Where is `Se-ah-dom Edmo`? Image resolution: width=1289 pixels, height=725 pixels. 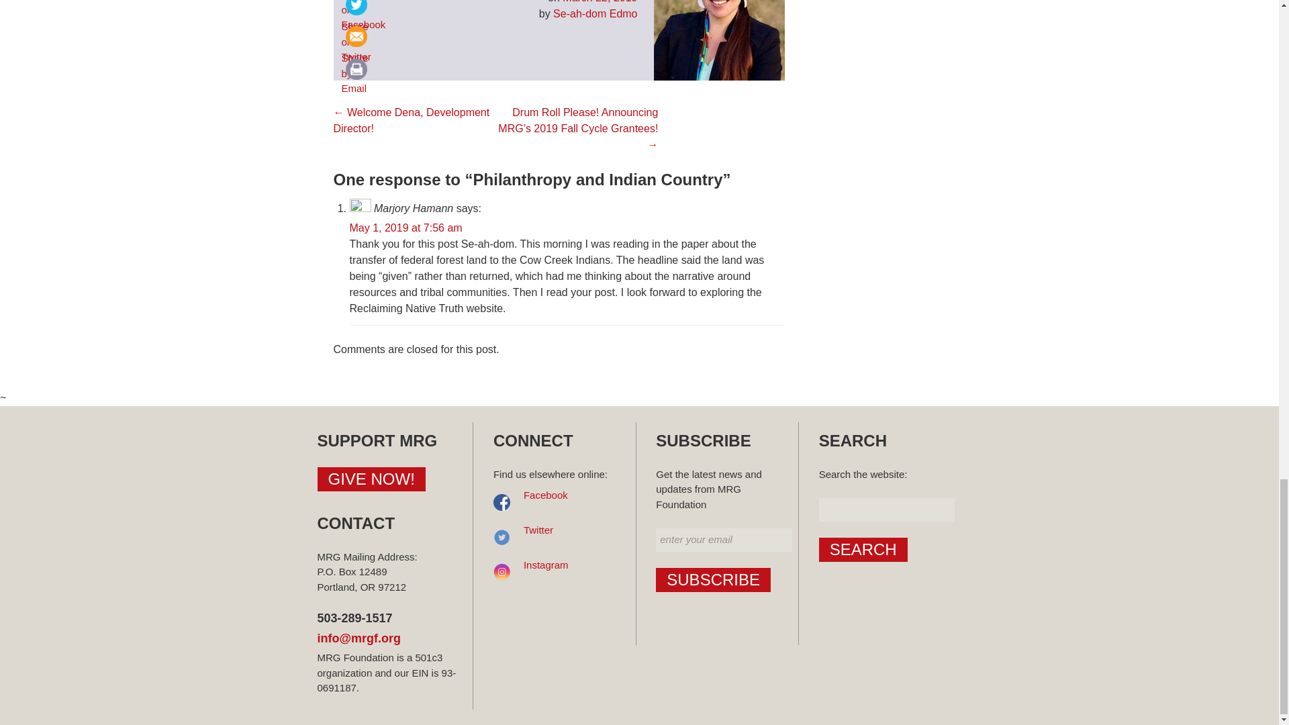
Se-ah-dom Edmo is located at coordinates (595, 13).